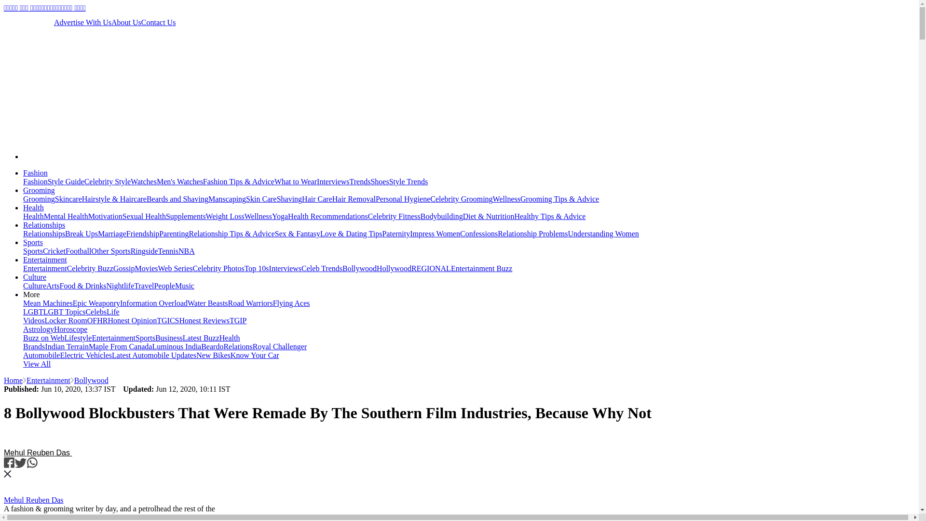  Describe the element at coordinates (333, 181) in the screenshot. I see `Interviews` at that location.